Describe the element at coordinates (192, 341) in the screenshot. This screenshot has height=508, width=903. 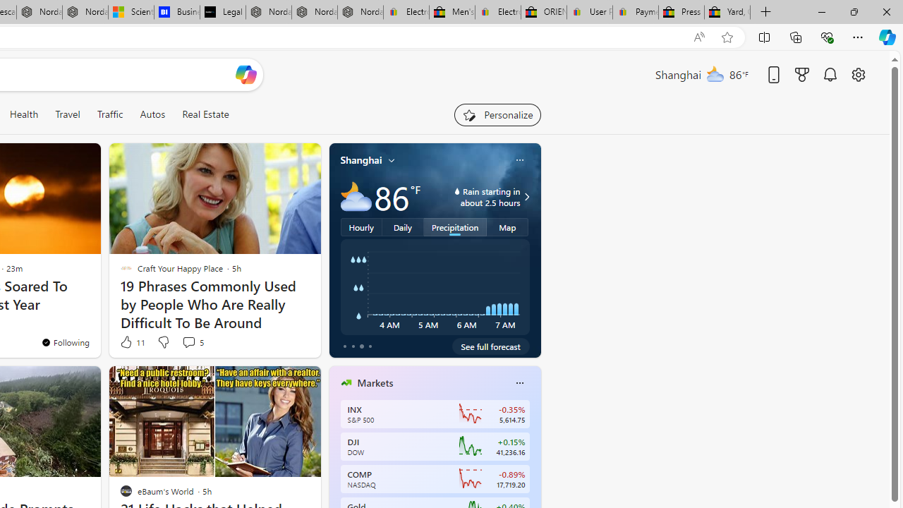
I see `View comments 5 Comment` at that location.